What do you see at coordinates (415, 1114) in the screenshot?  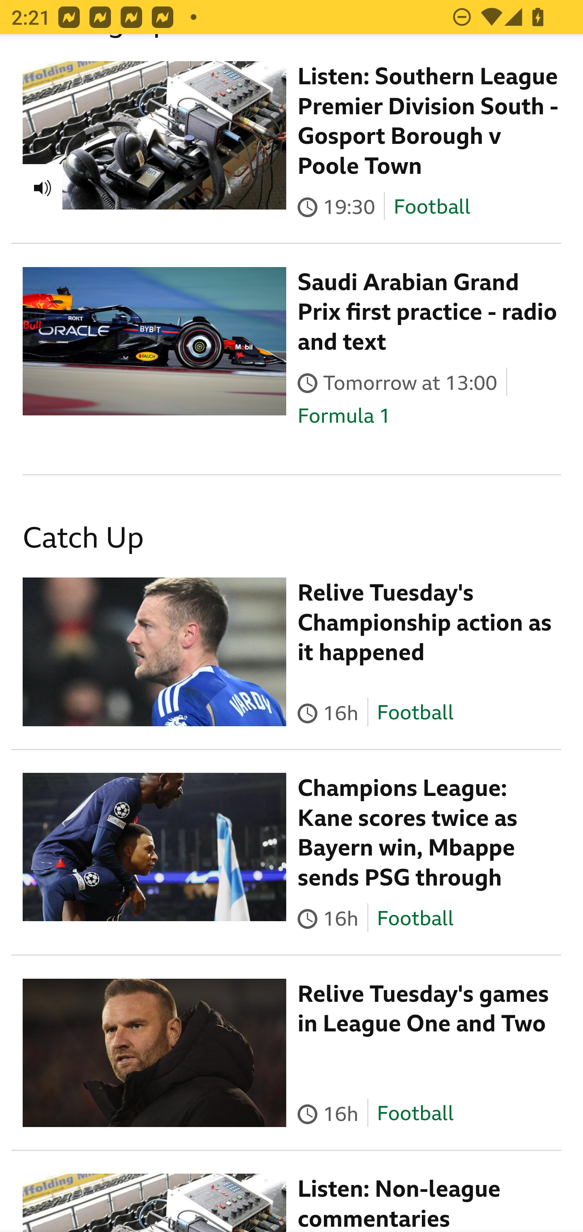 I see `Football` at bounding box center [415, 1114].